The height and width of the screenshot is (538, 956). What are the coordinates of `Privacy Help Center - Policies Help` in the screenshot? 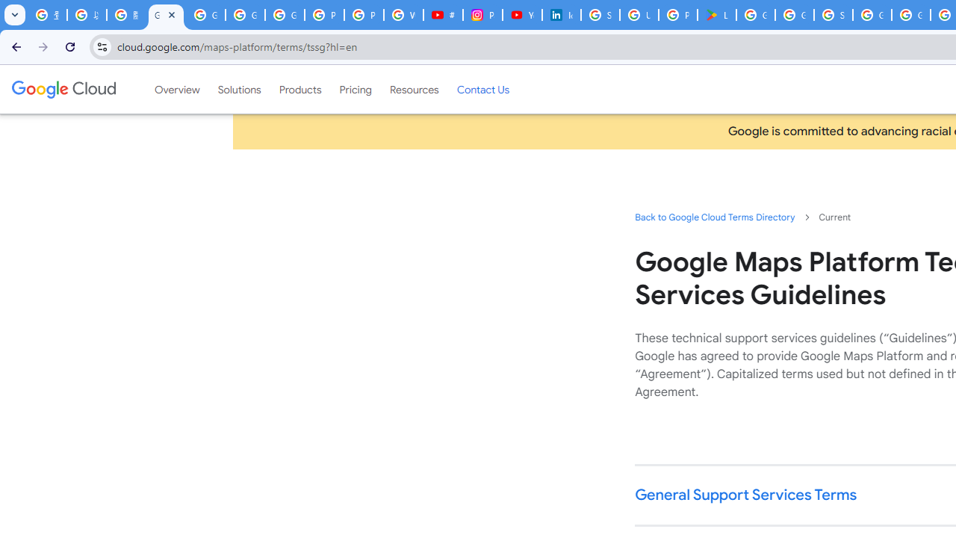 It's located at (324, 15).